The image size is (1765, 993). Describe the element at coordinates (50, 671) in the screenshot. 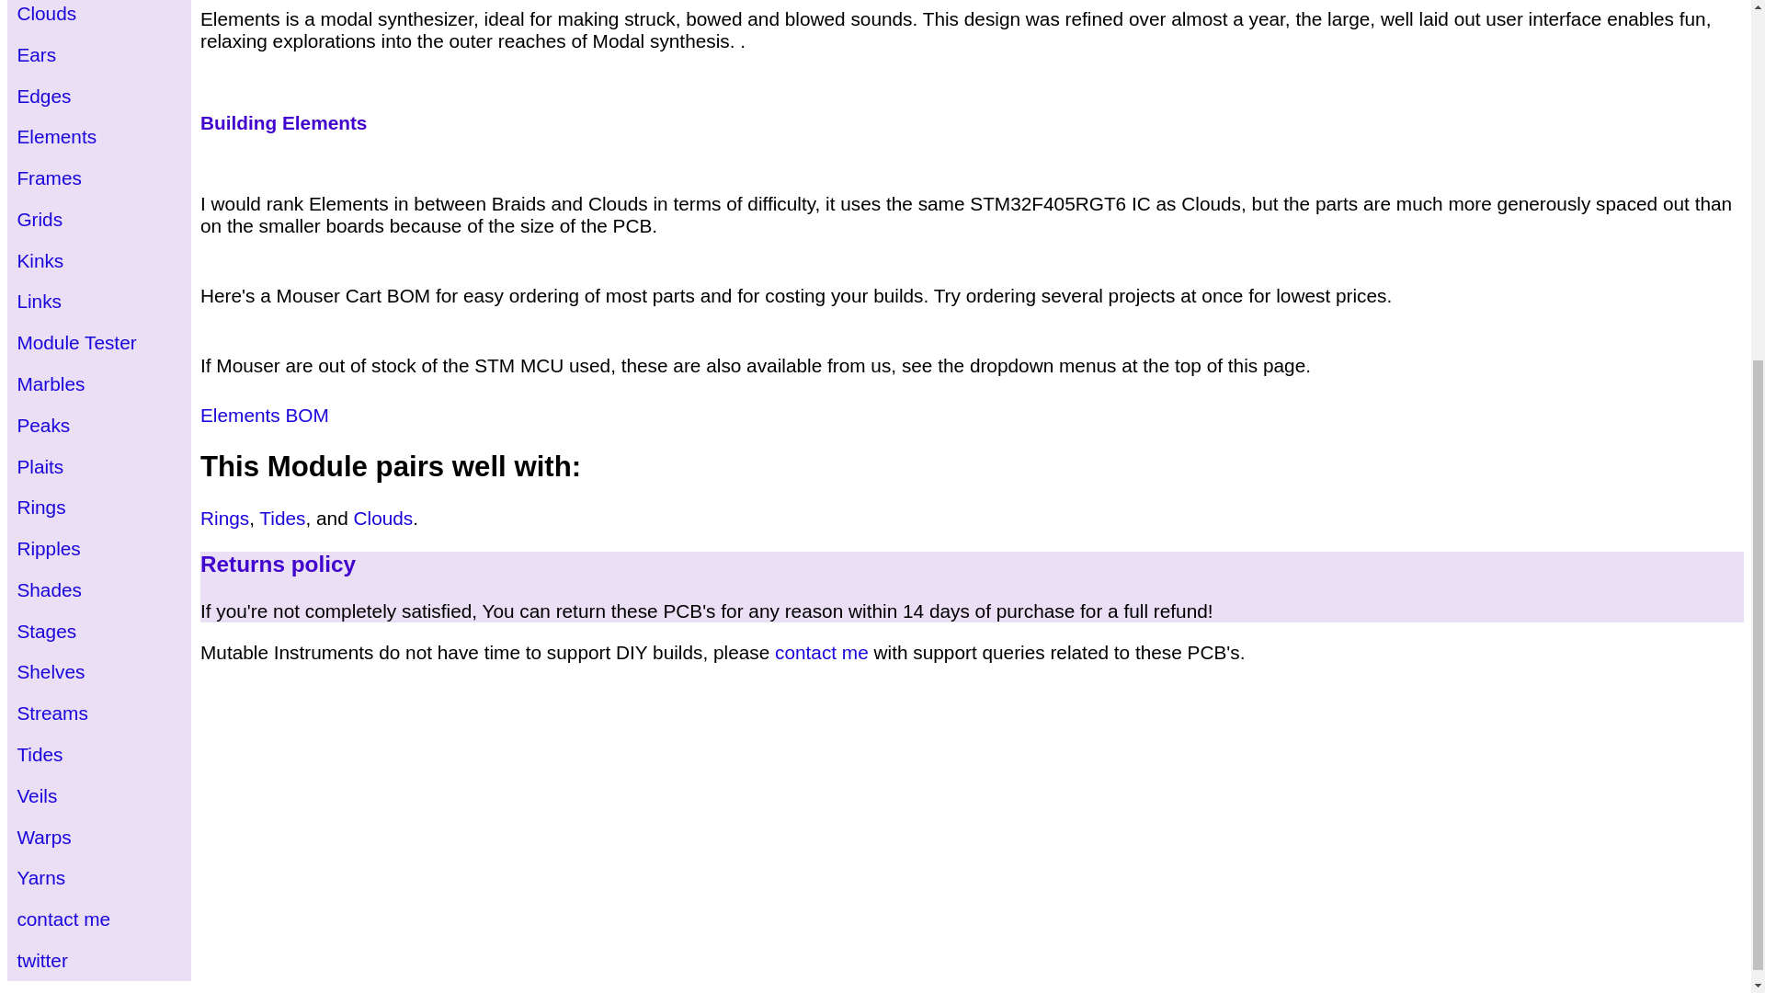

I see `Shelves` at that location.